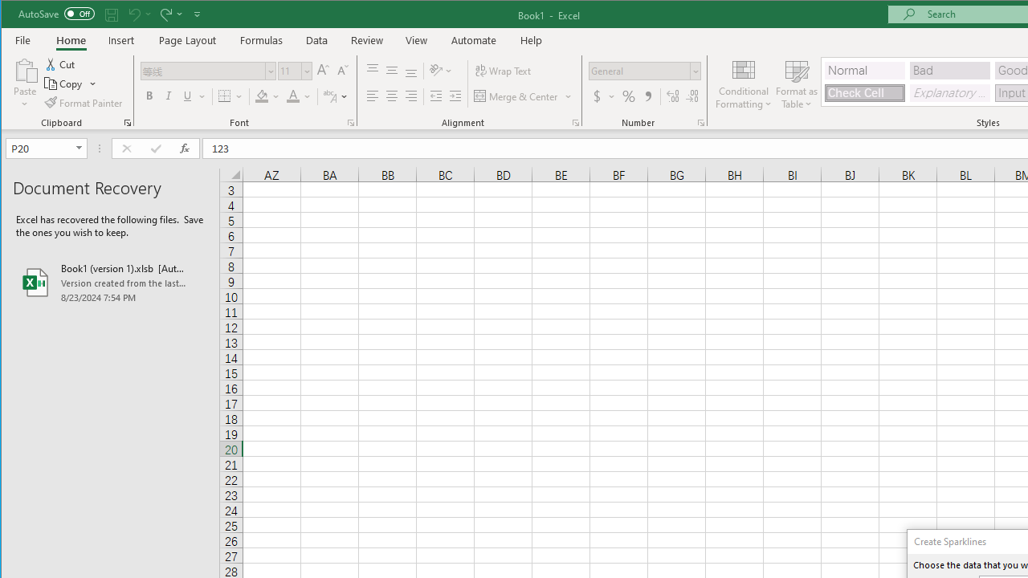 Image resolution: width=1028 pixels, height=578 pixels. What do you see at coordinates (203, 71) in the screenshot?
I see `Font` at bounding box center [203, 71].